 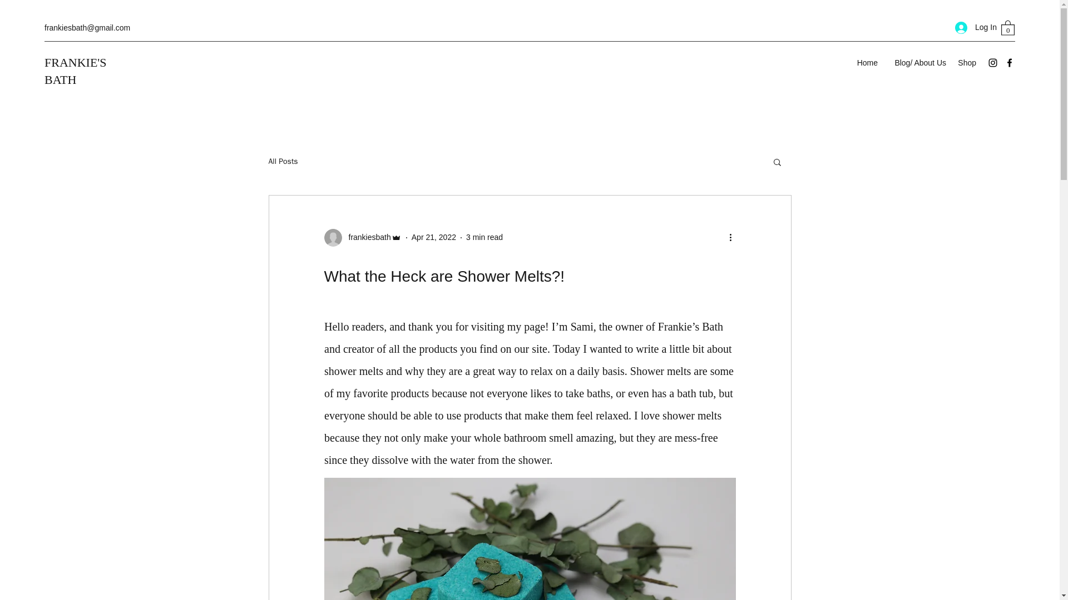 I want to click on FRANKIE'S BATH, so click(x=76, y=71).